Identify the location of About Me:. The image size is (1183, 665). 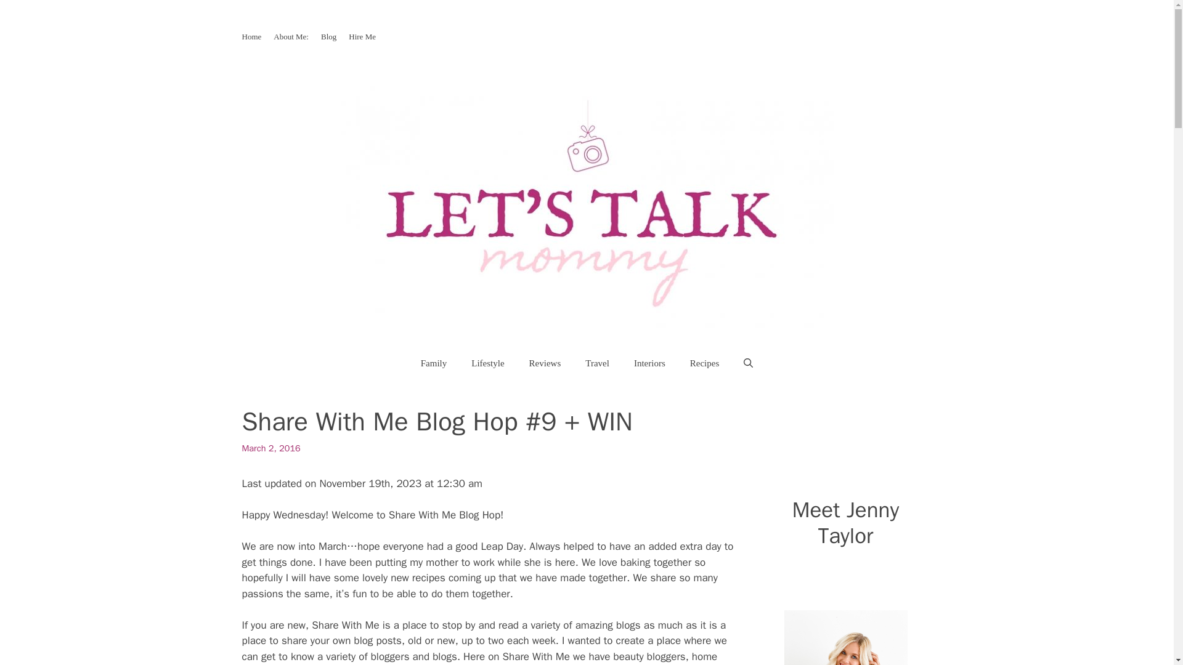
(291, 36).